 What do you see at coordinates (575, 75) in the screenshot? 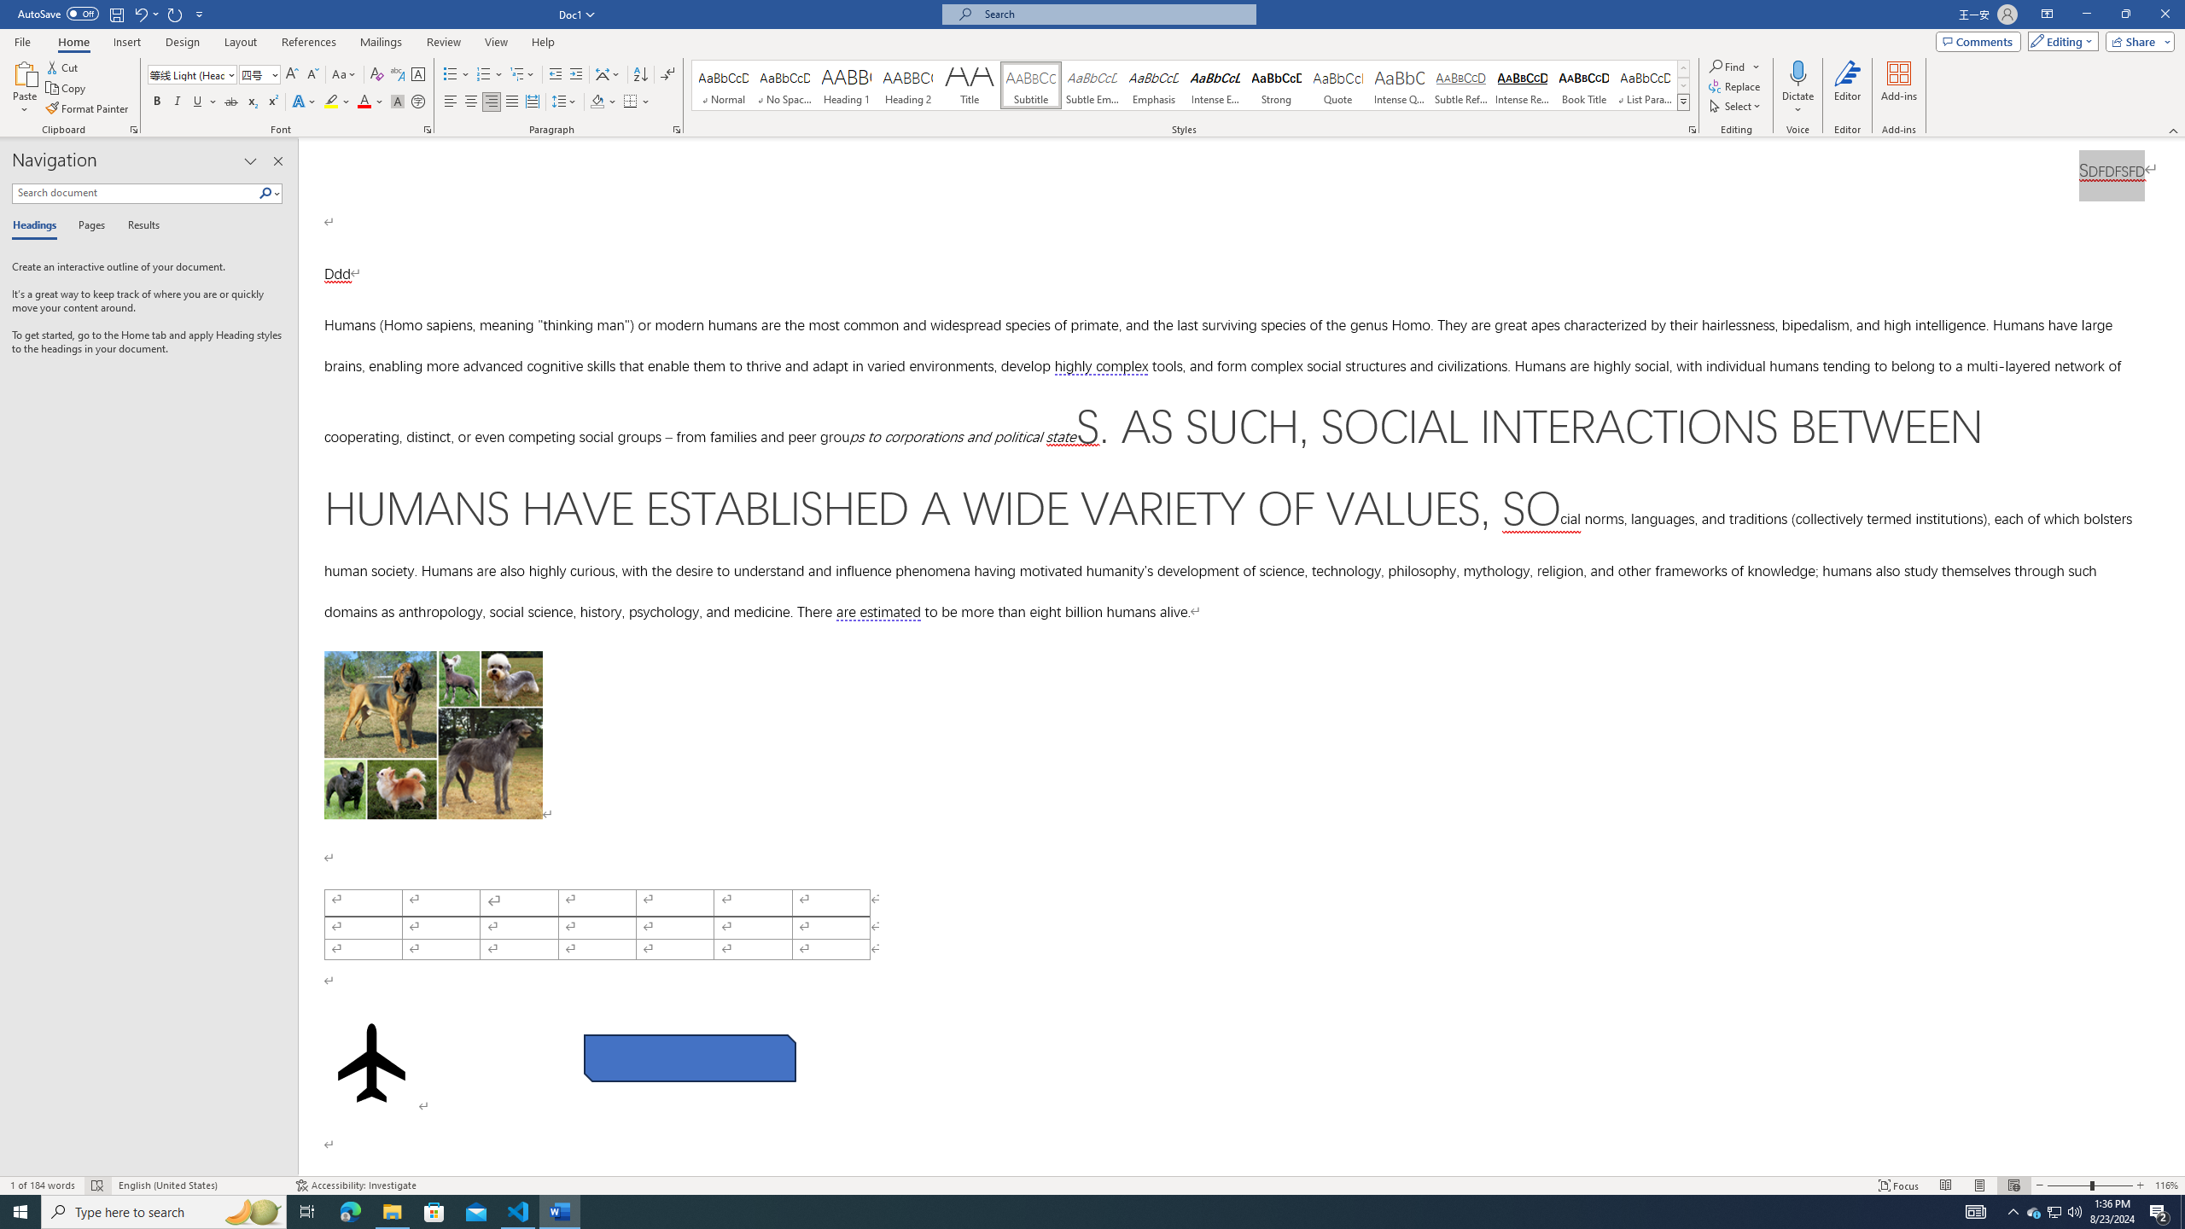
I see `Increase Indent` at bounding box center [575, 75].